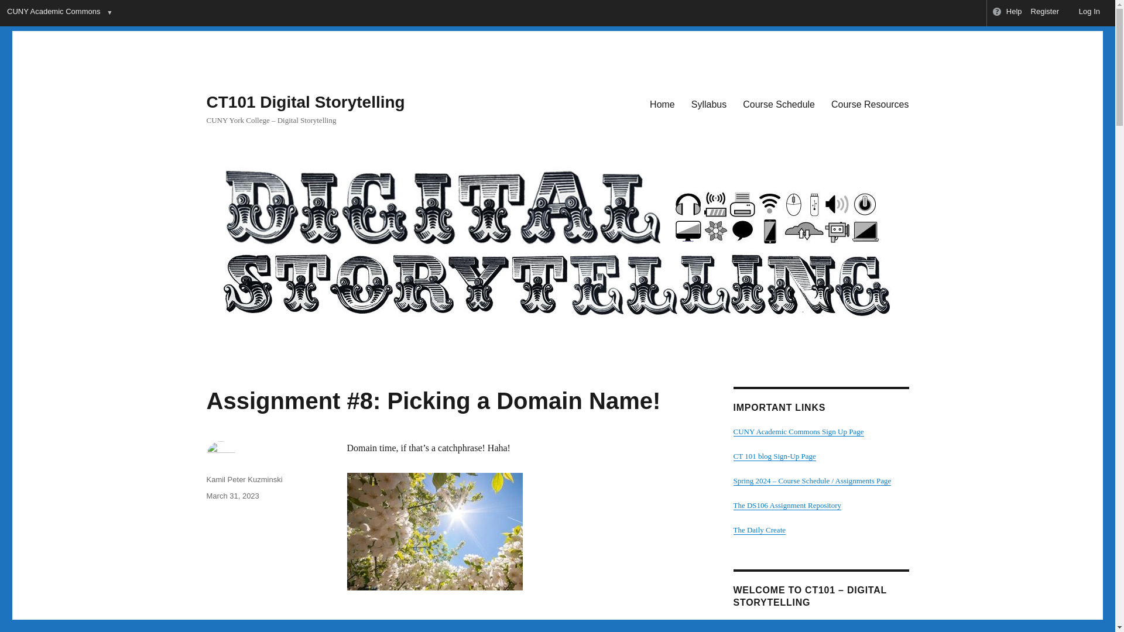 The width and height of the screenshot is (1124, 632). I want to click on March 31, 2023, so click(232, 496).